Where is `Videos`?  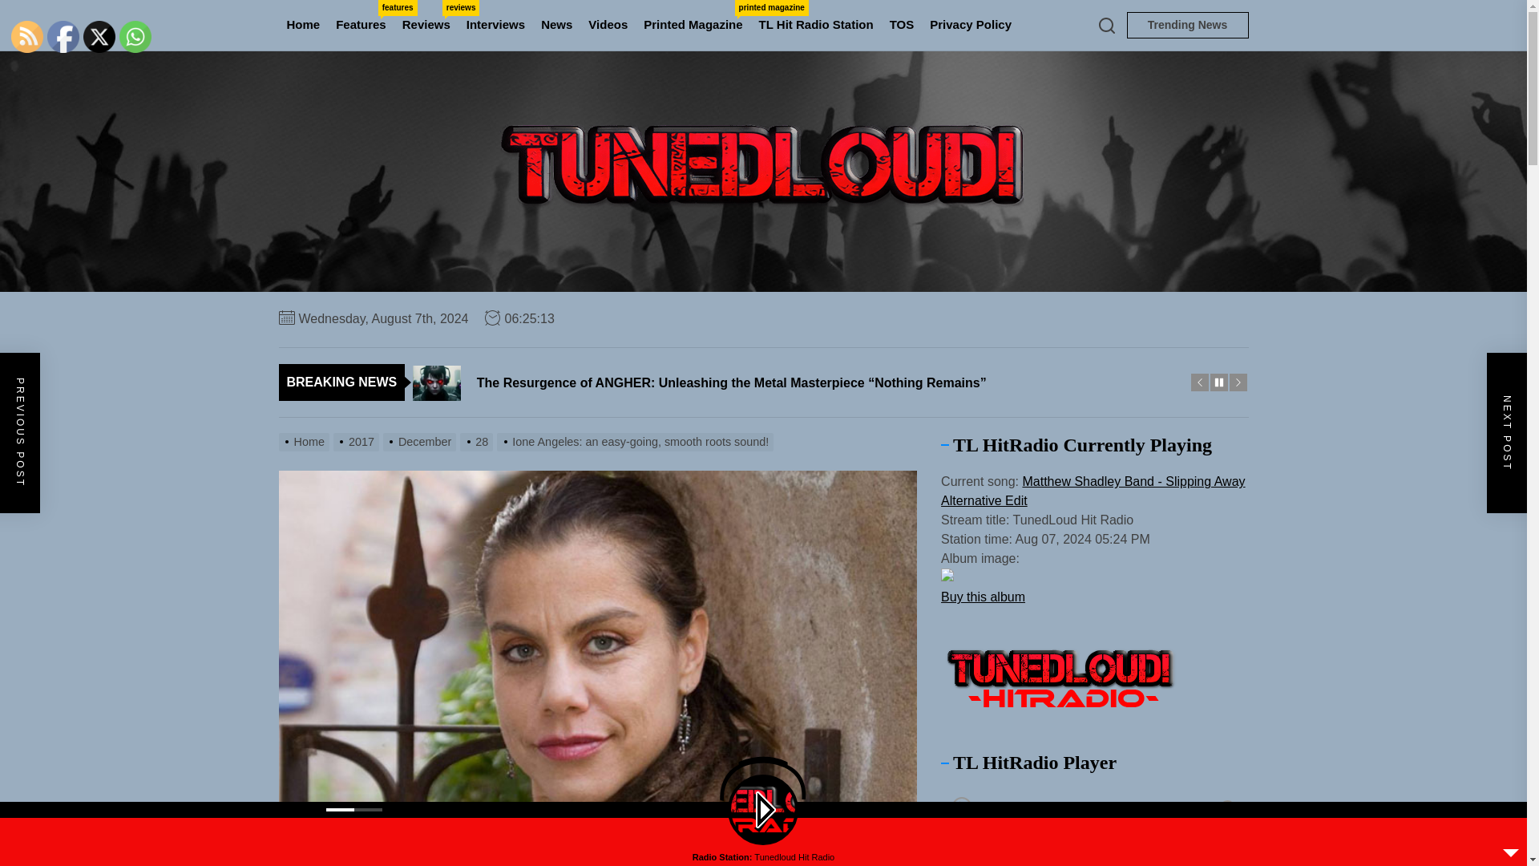
Videos is located at coordinates (361, 25).